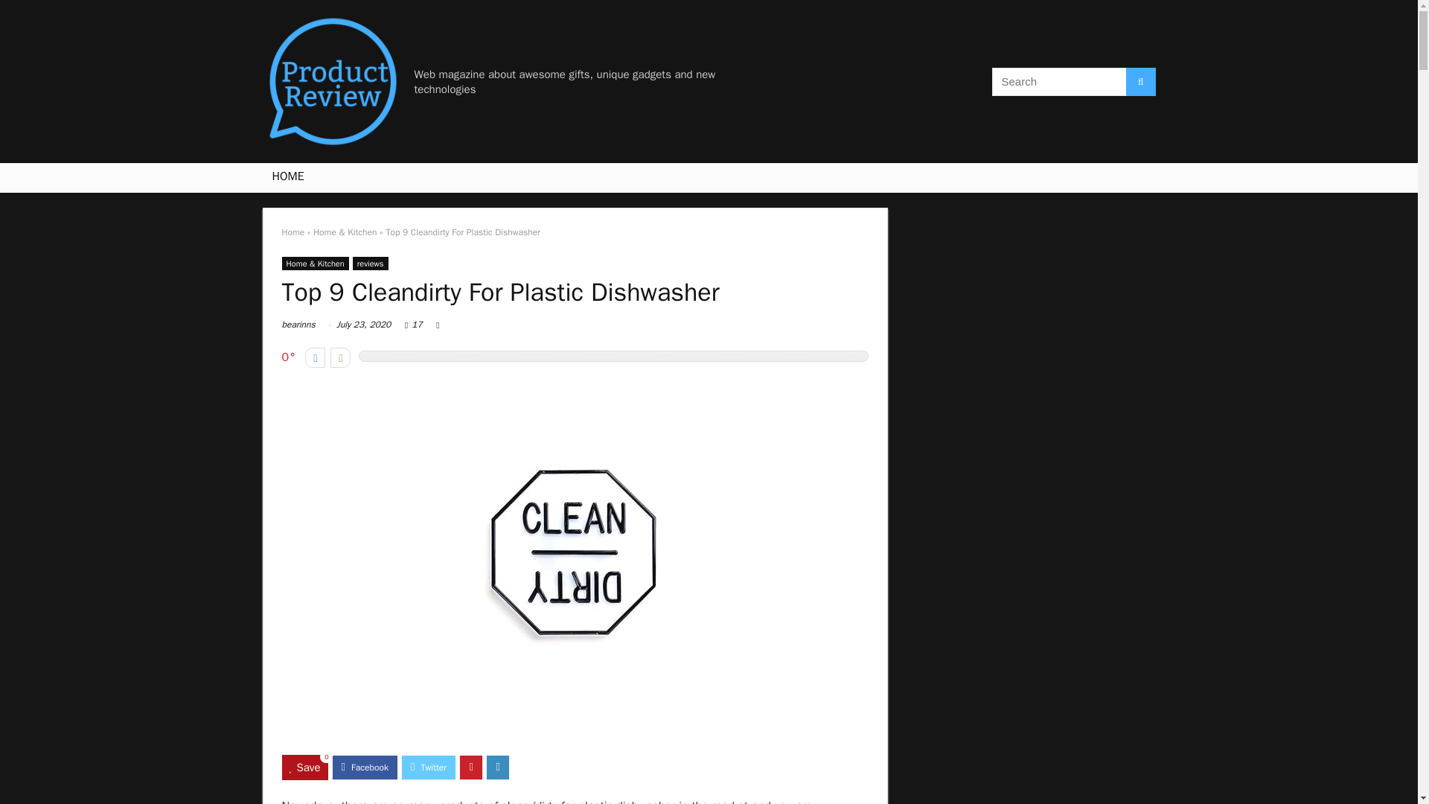  Describe the element at coordinates (371, 263) in the screenshot. I see `reviews` at that location.